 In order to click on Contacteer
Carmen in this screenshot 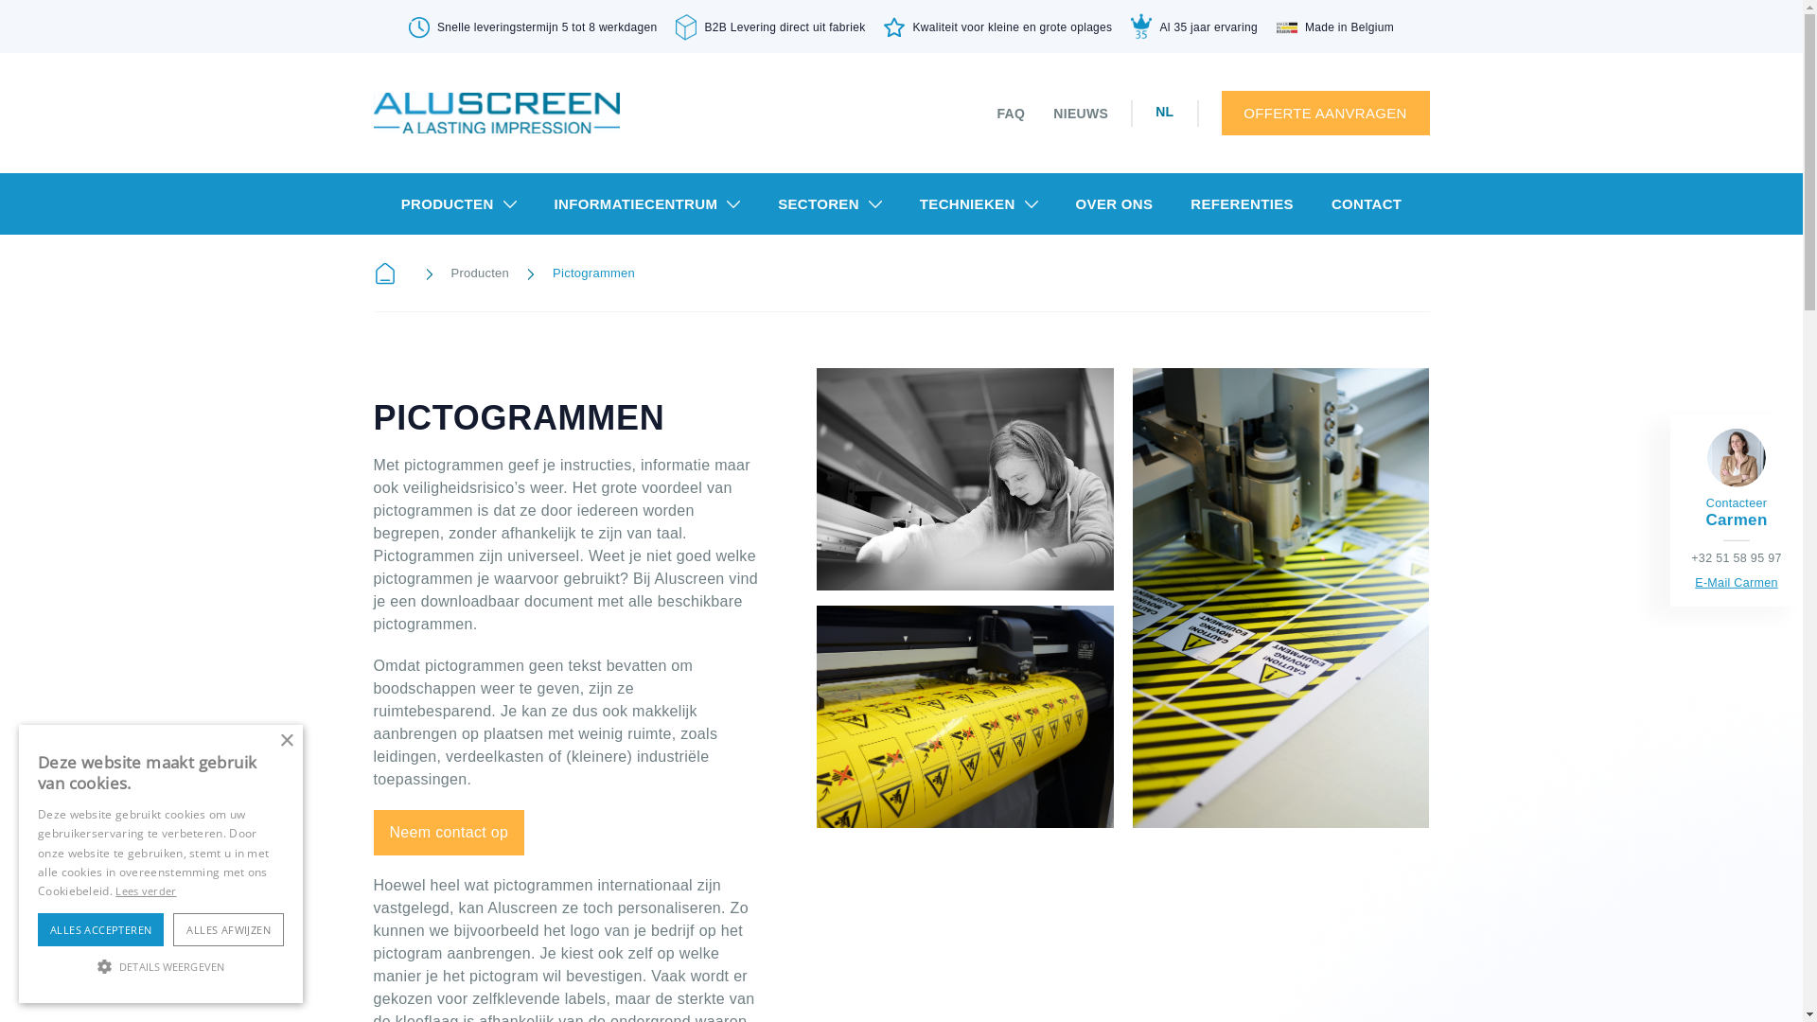, I will do `click(1736, 511)`.